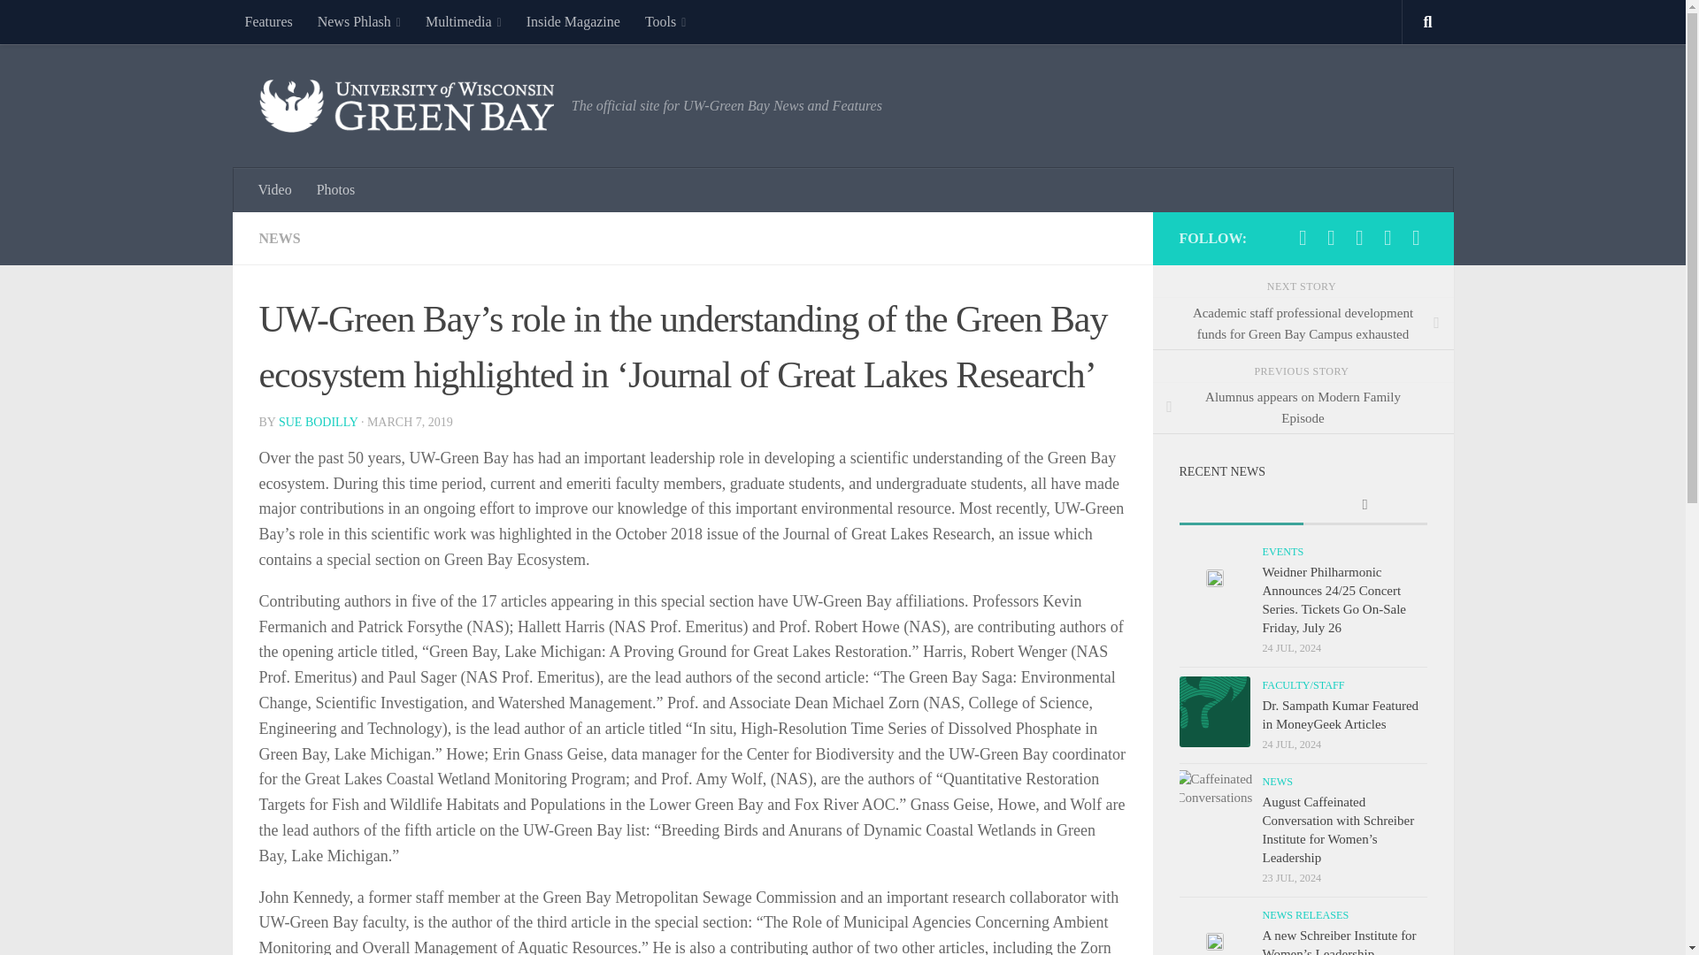 Image resolution: width=1699 pixels, height=955 pixels. What do you see at coordinates (1365, 506) in the screenshot?
I see `Tags` at bounding box center [1365, 506].